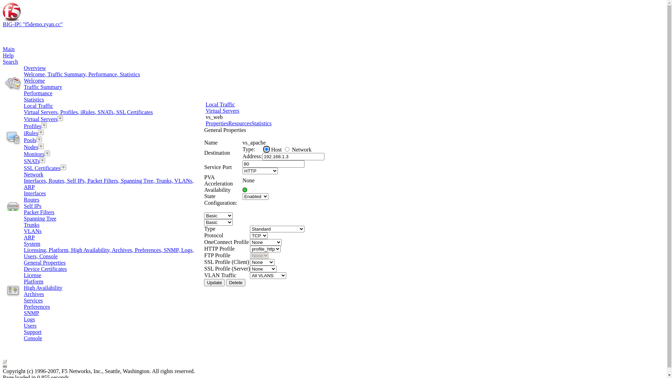  I want to click on License, so click(33, 275).